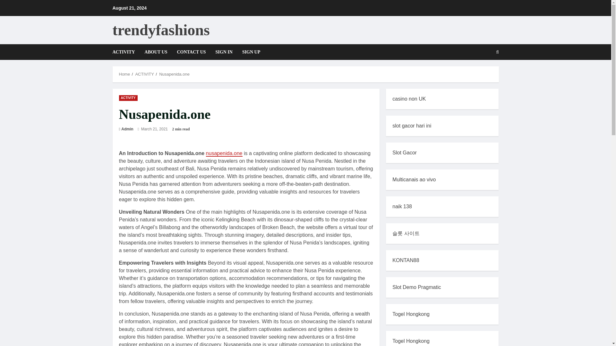  Describe the element at coordinates (412, 126) in the screenshot. I see `slot gacor hari ini` at that location.